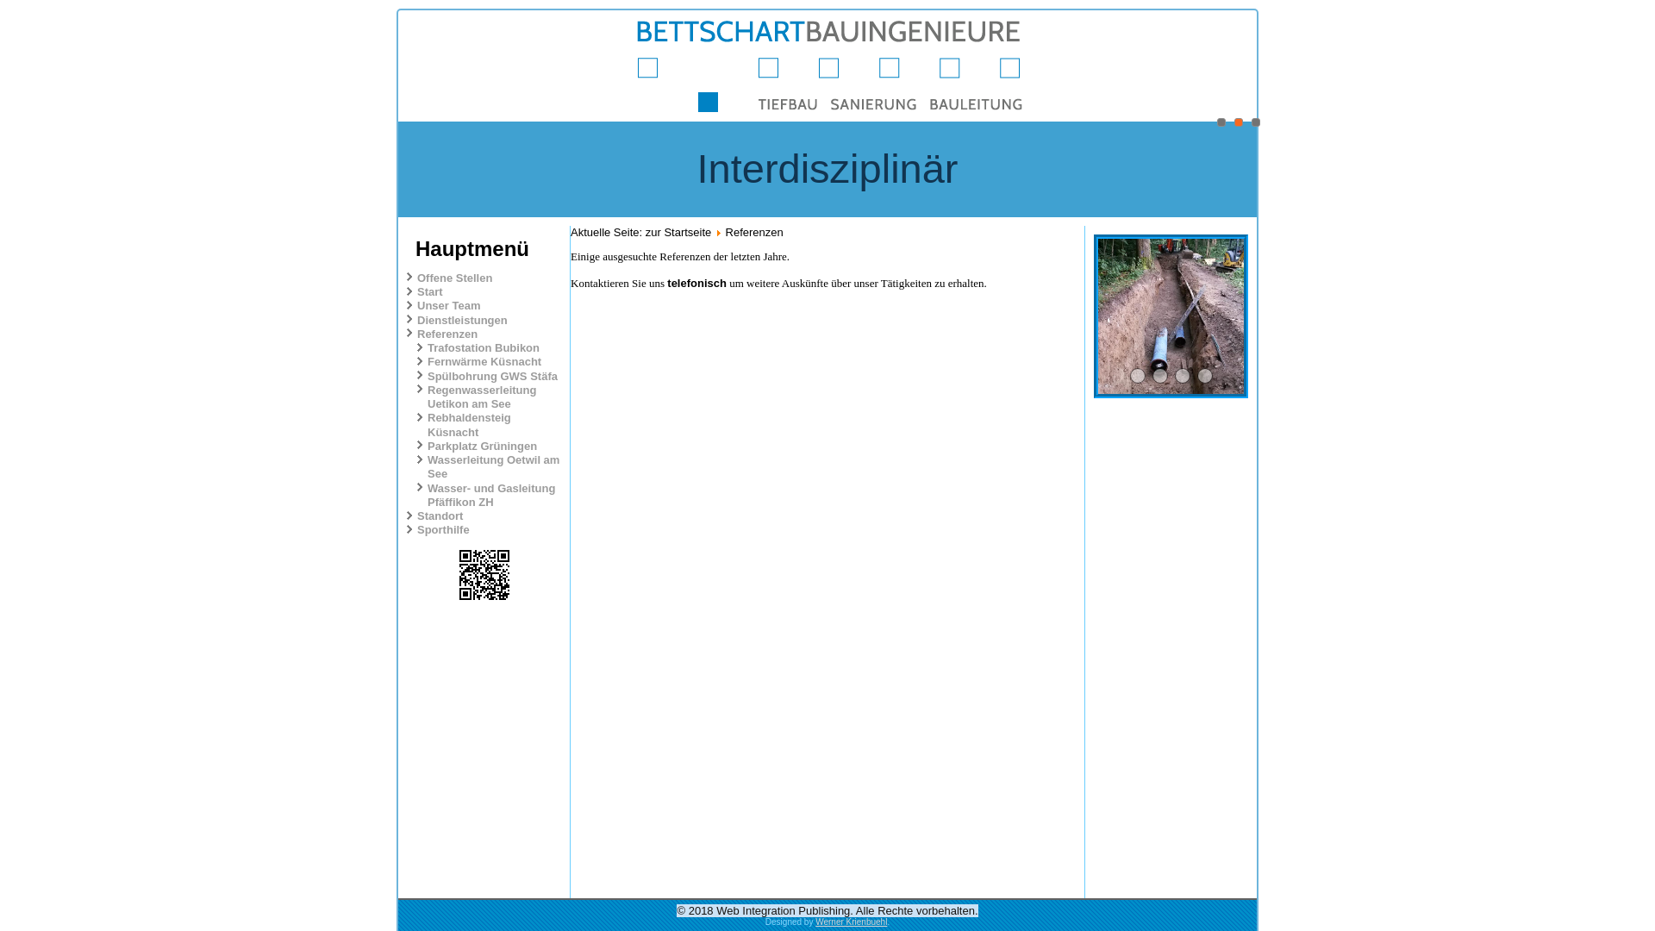 This screenshot has height=931, width=1655. Describe the element at coordinates (852, 922) in the screenshot. I see `Werner Krienbuehl` at that location.